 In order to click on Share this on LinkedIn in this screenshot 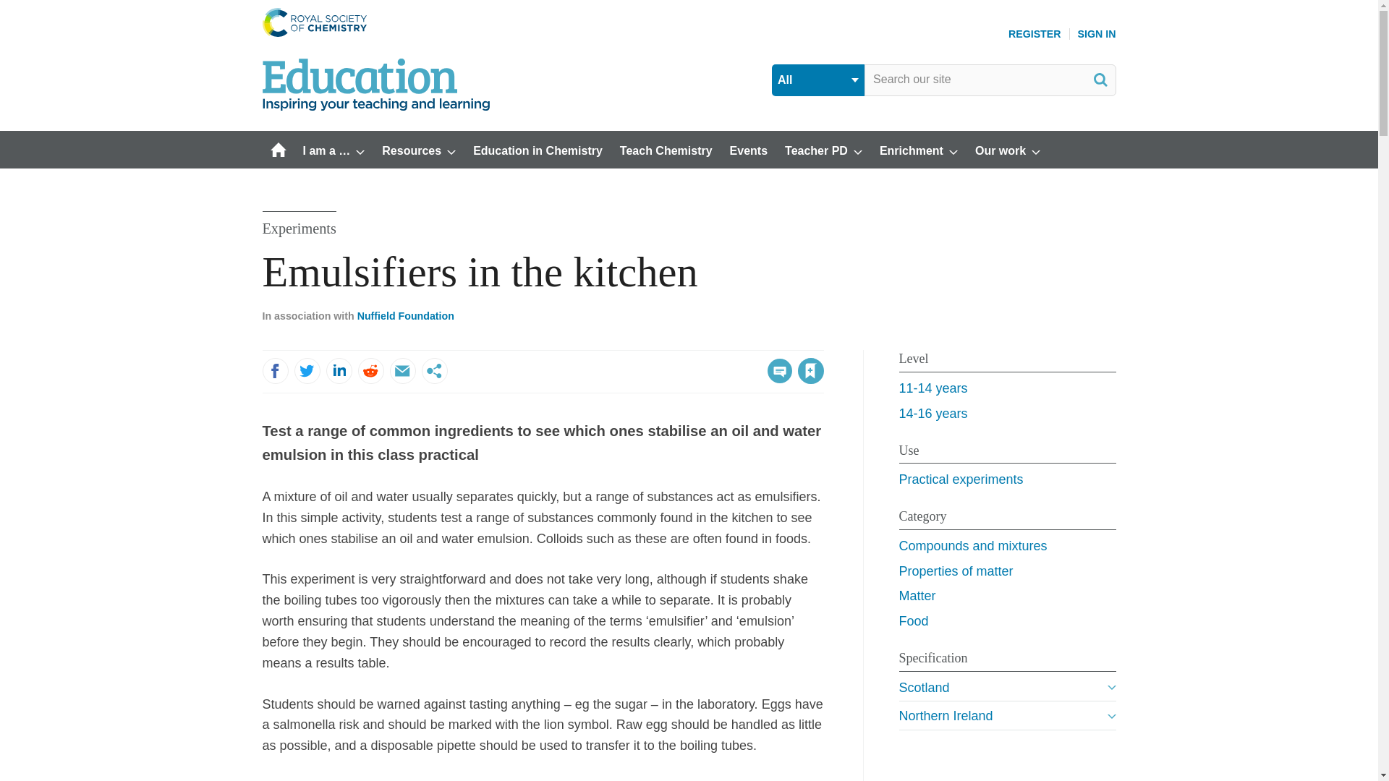, I will do `click(338, 370)`.